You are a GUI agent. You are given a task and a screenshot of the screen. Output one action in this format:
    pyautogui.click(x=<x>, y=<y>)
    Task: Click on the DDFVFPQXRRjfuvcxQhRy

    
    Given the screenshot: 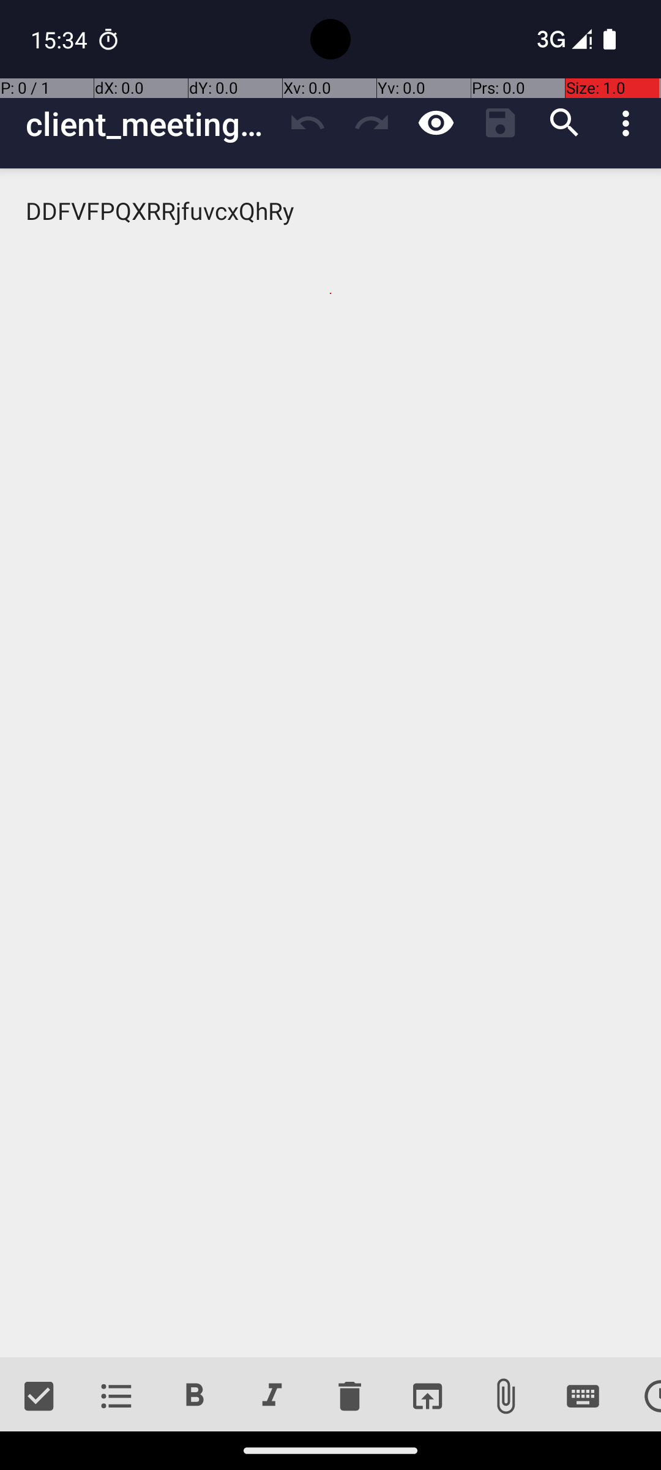 What is the action you would take?
    pyautogui.click(x=330, y=763)
    